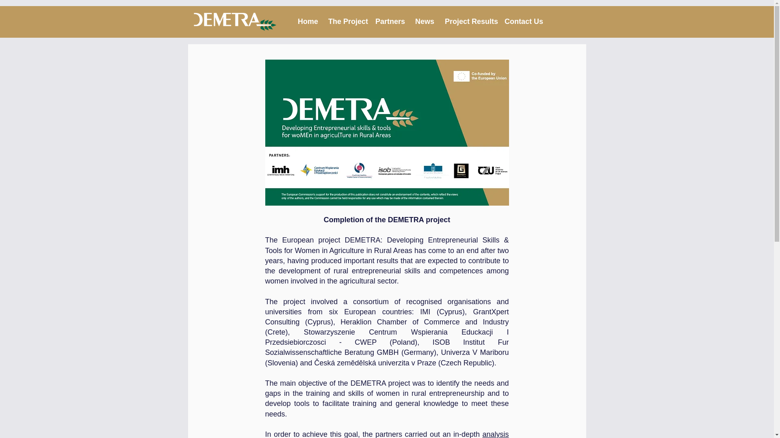 This screenshot has height=438, width=780. What do you see at coordinates (307, 21) in the screenshot?
I see `Home` at bounding box center [307, 21].